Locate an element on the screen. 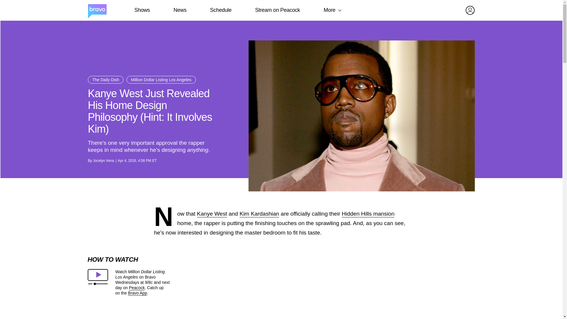 Image resolution: width=567 pixels, height=319 pixels. Bravo App is located at coordinates (137, 293).